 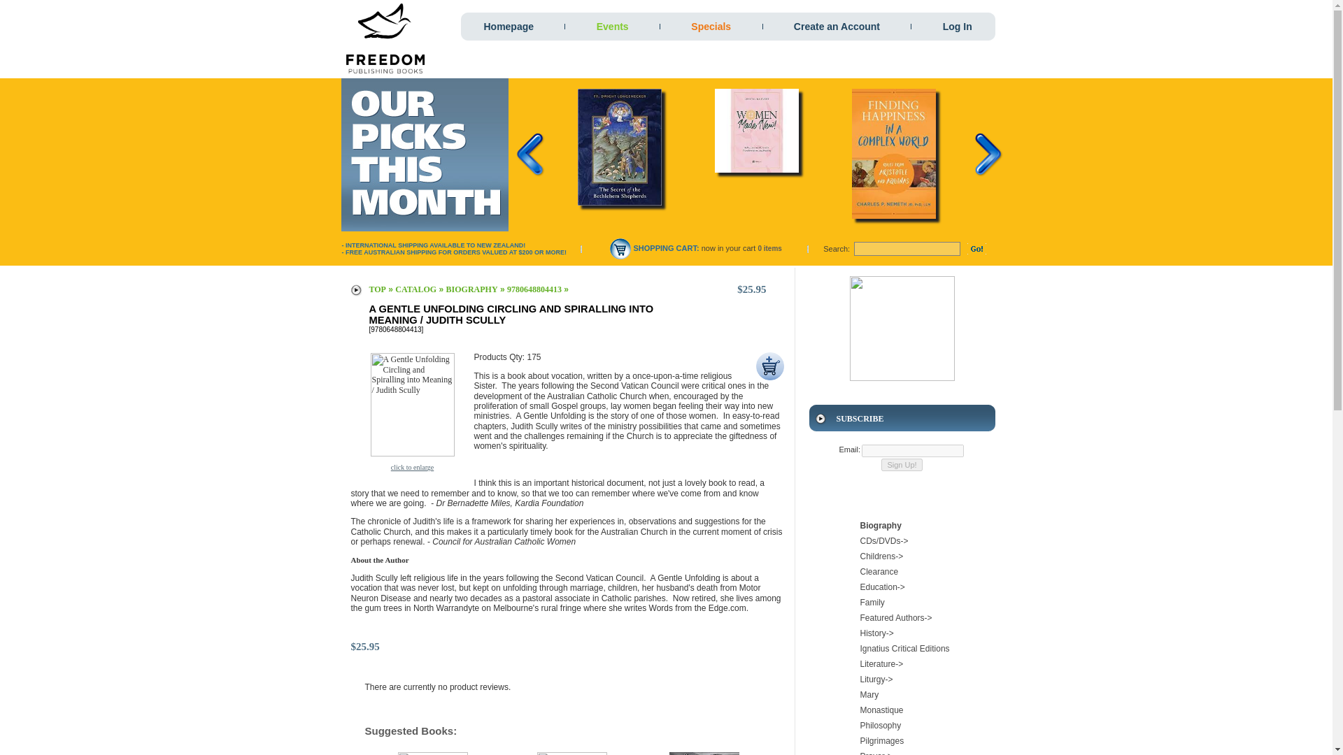 I want to click on Create an Account, so click(x=837, y=27).